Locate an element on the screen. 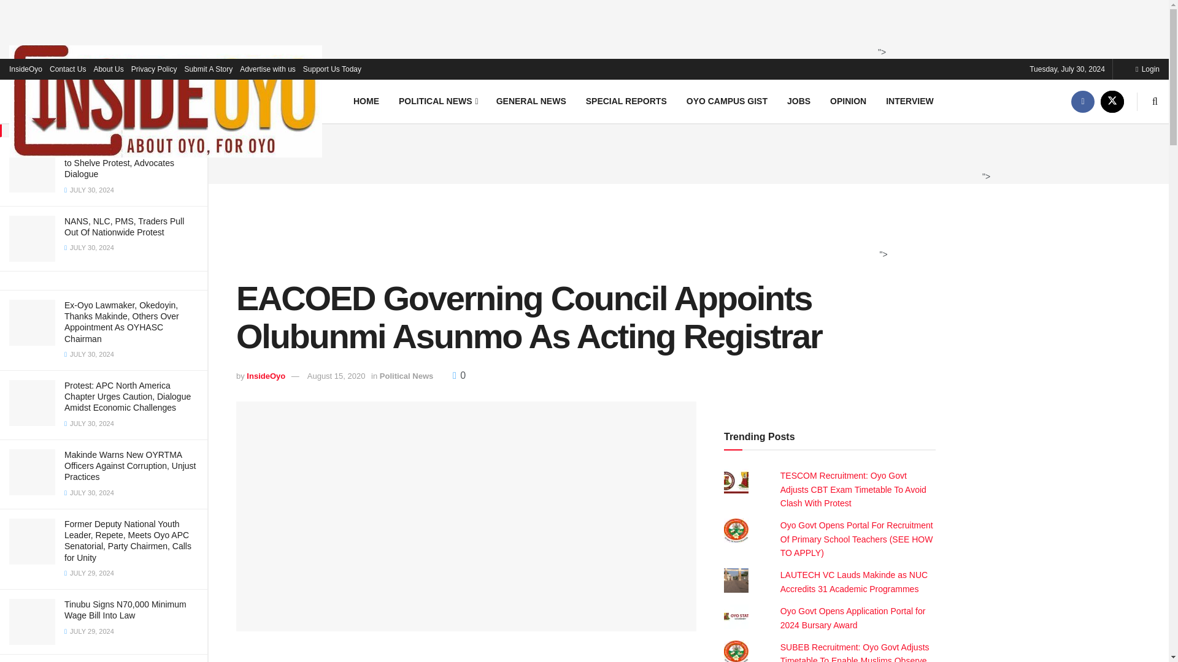 Image resolution: width=1178 pixels, height=662 pixels. About Us is located at coordinates (108, 69).